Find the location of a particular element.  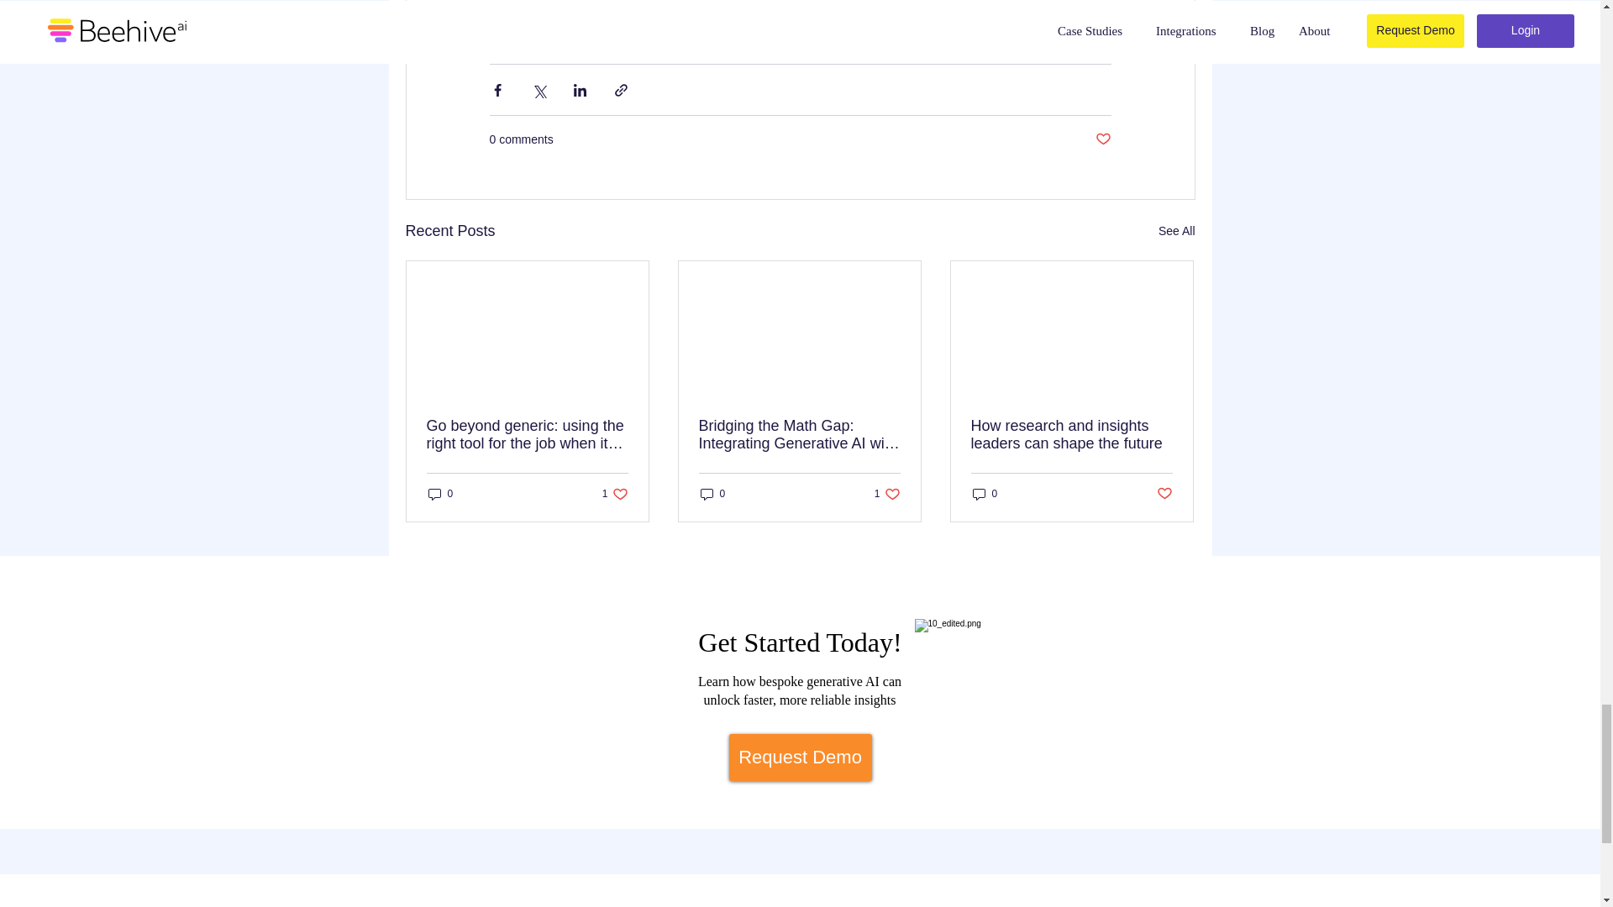

Request Demo is located at coordinates (800, 757).